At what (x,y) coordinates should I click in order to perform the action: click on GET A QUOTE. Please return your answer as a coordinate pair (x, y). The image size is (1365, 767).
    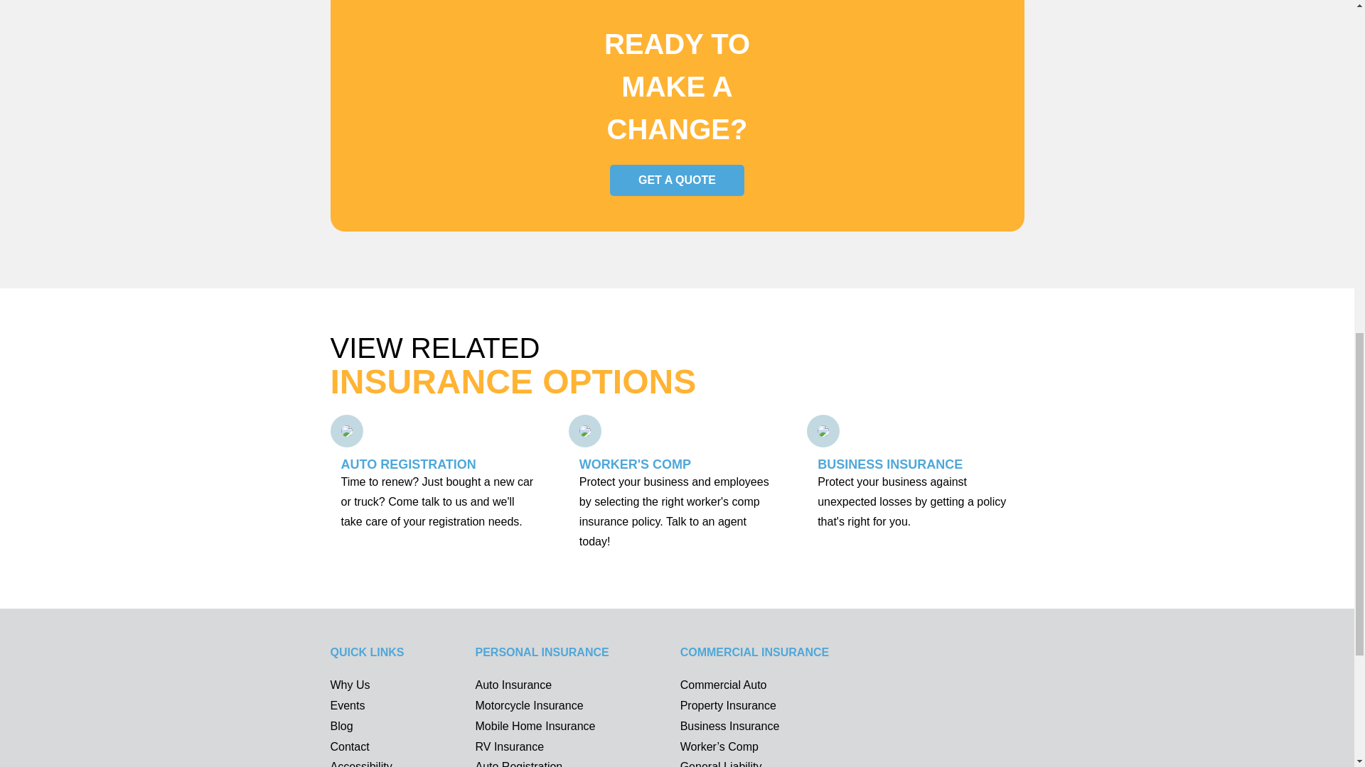
    Looking at the image, I should click on (677, 180).